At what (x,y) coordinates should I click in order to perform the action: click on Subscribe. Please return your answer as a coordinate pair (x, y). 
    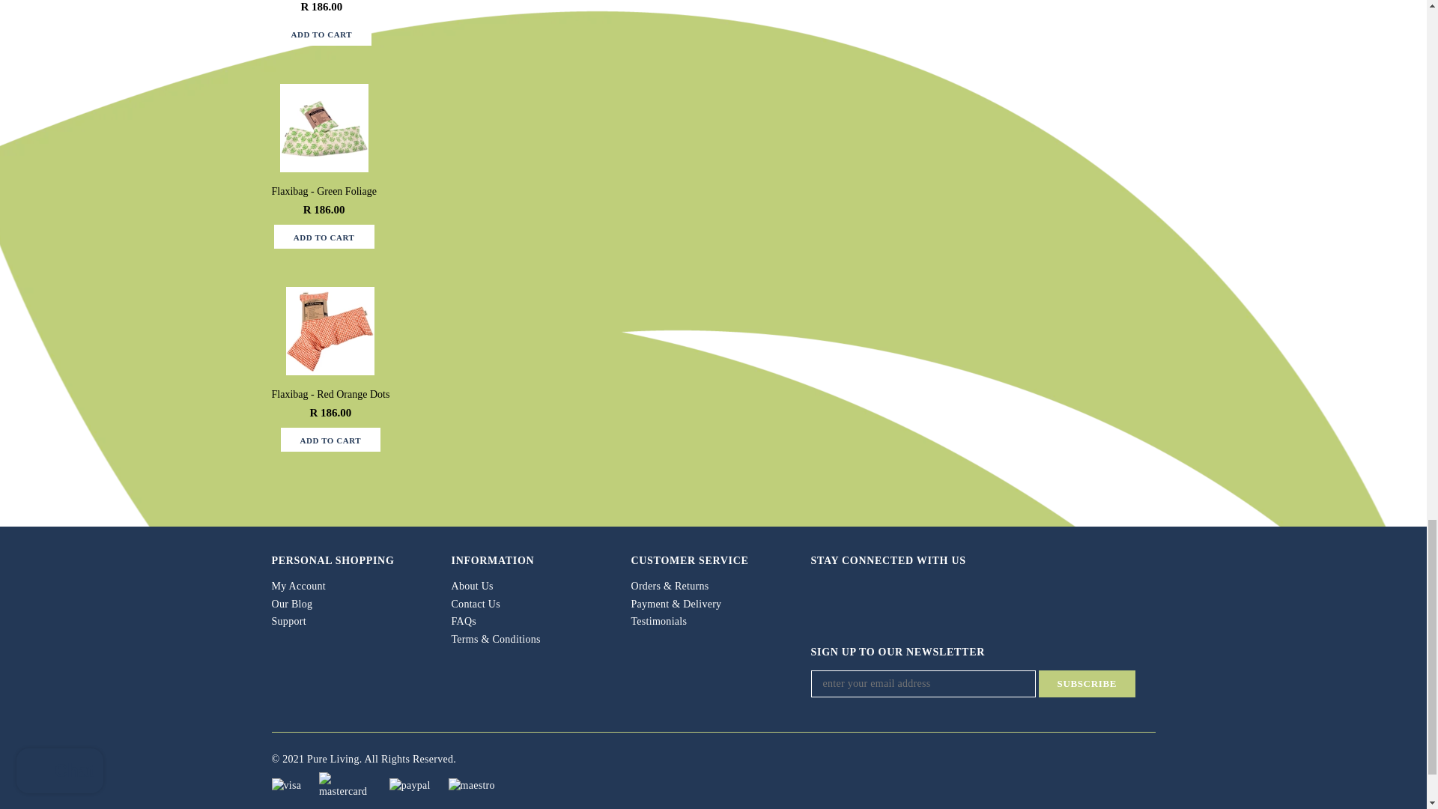
    Looking at the image, I should click on (1087, 683).